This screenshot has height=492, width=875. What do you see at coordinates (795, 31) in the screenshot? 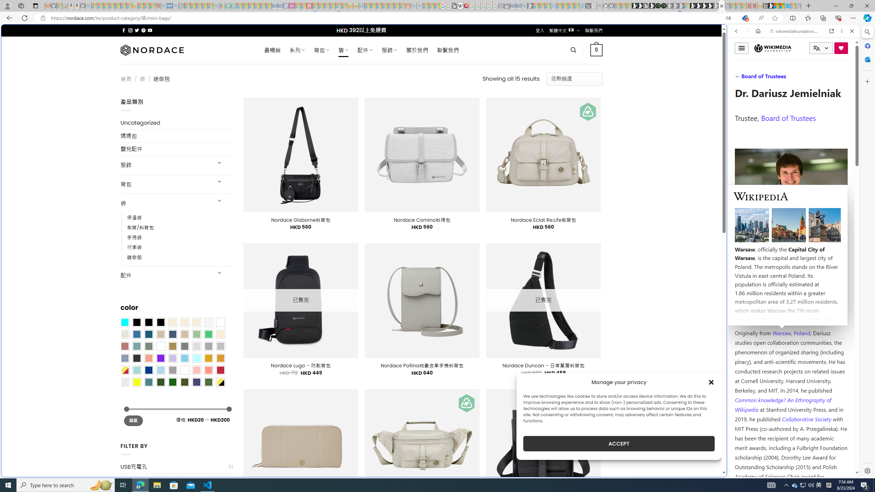
I see `wikimediafoundation.org` at bounding box center [795, 31].